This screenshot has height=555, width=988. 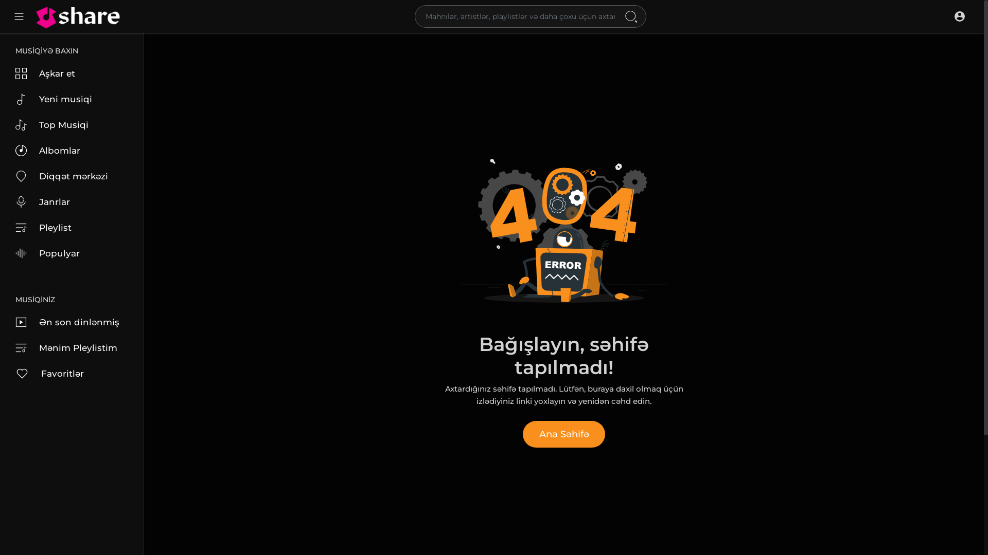 What do you see at coordinates (72, 253) in the screenshot?
I see `Populyar` at bounding box center [72, 253].